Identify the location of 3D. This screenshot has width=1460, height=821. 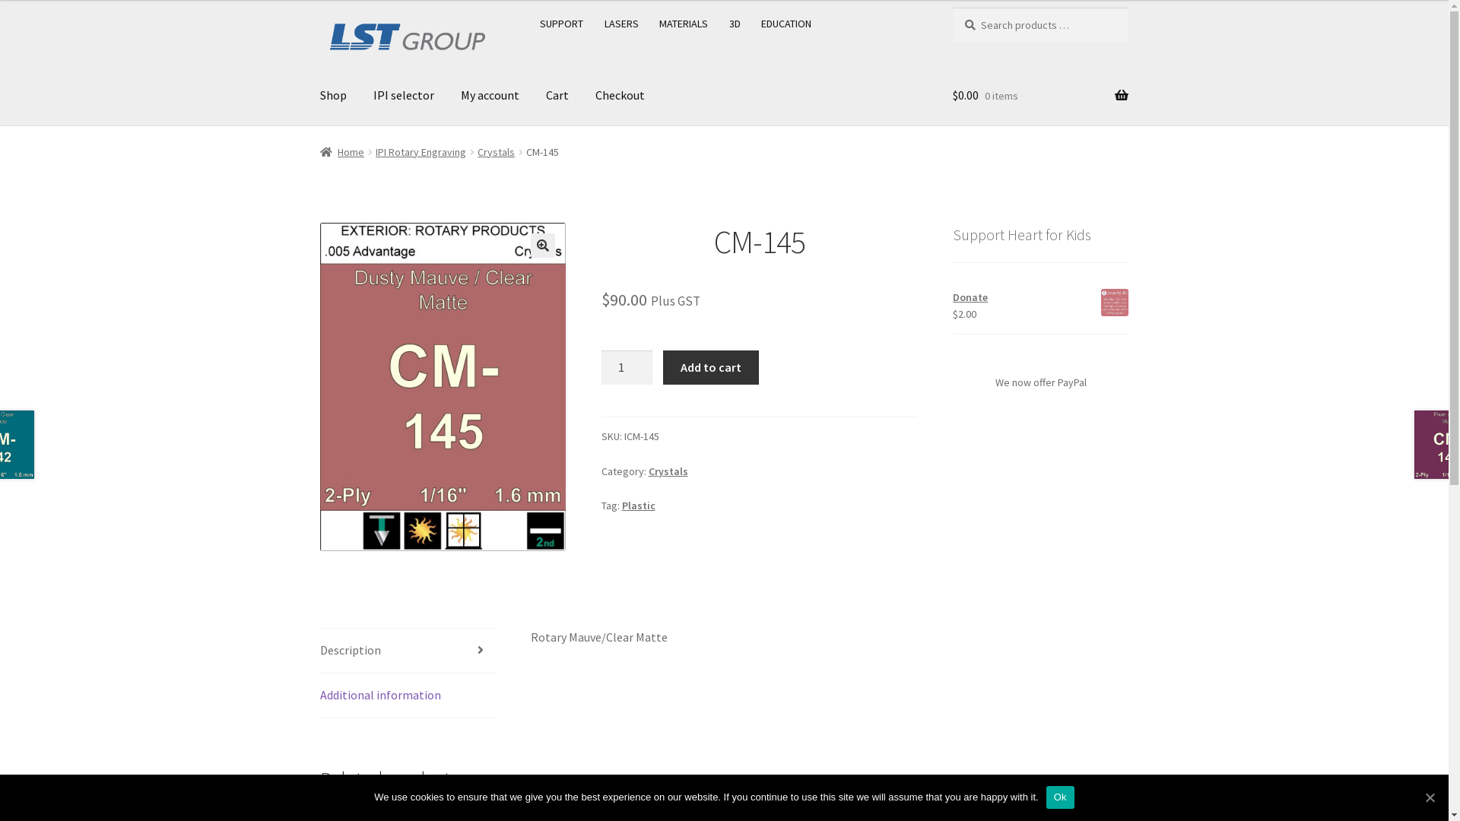
(735, 24).